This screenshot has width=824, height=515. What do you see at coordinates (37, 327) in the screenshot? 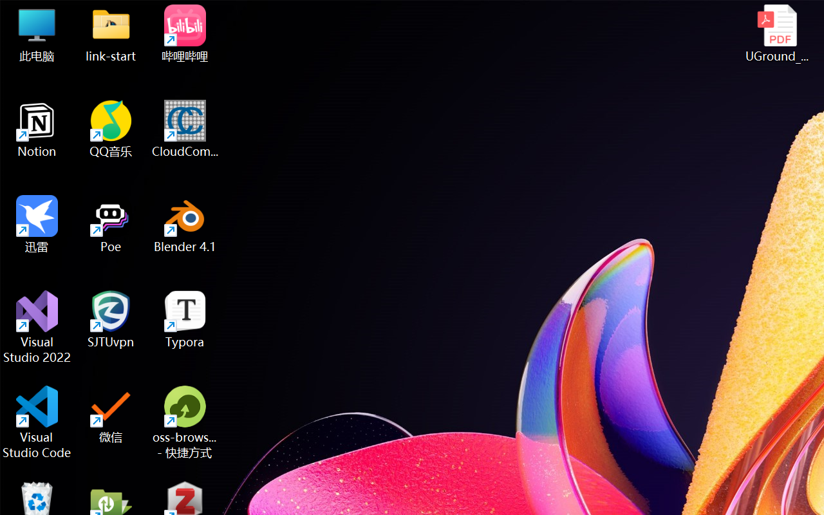
I see `Visual Studio 2022` at bounding box center [37, 327].